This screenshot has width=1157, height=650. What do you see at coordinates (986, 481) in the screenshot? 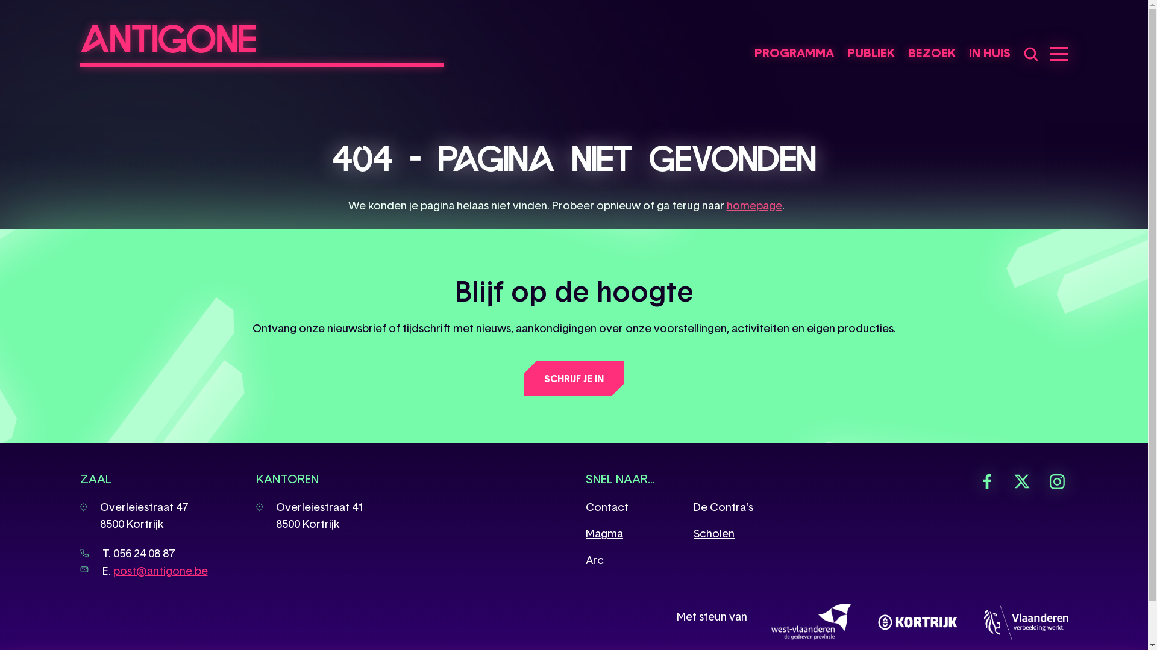
I see `facebook` at bounding box center [986, 481].